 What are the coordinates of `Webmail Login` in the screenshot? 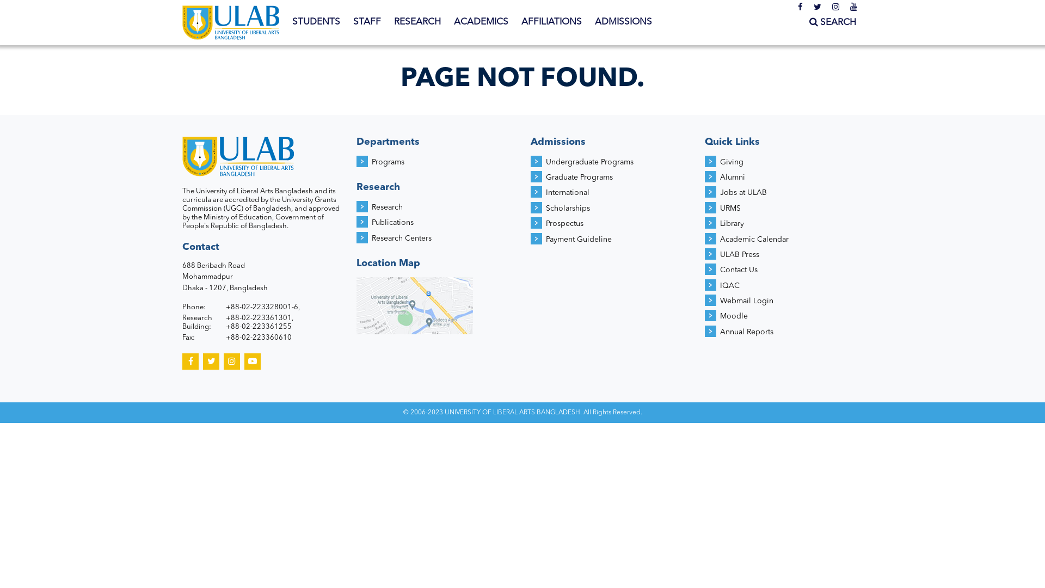 It's located at (747, 301).